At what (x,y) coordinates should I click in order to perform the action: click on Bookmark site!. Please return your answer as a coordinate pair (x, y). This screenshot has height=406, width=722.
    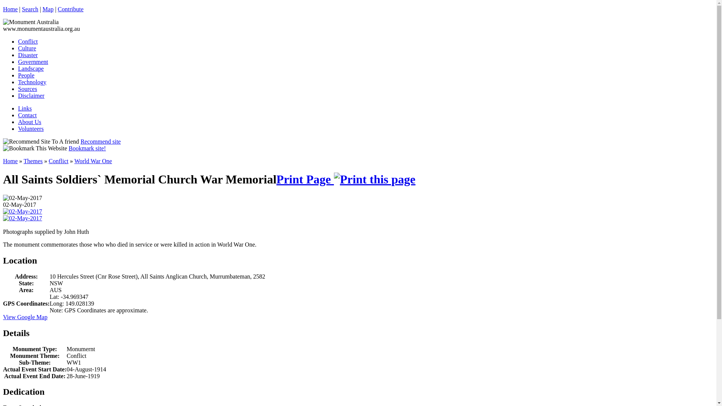
    Looking at the image, I should click on (87, 148).